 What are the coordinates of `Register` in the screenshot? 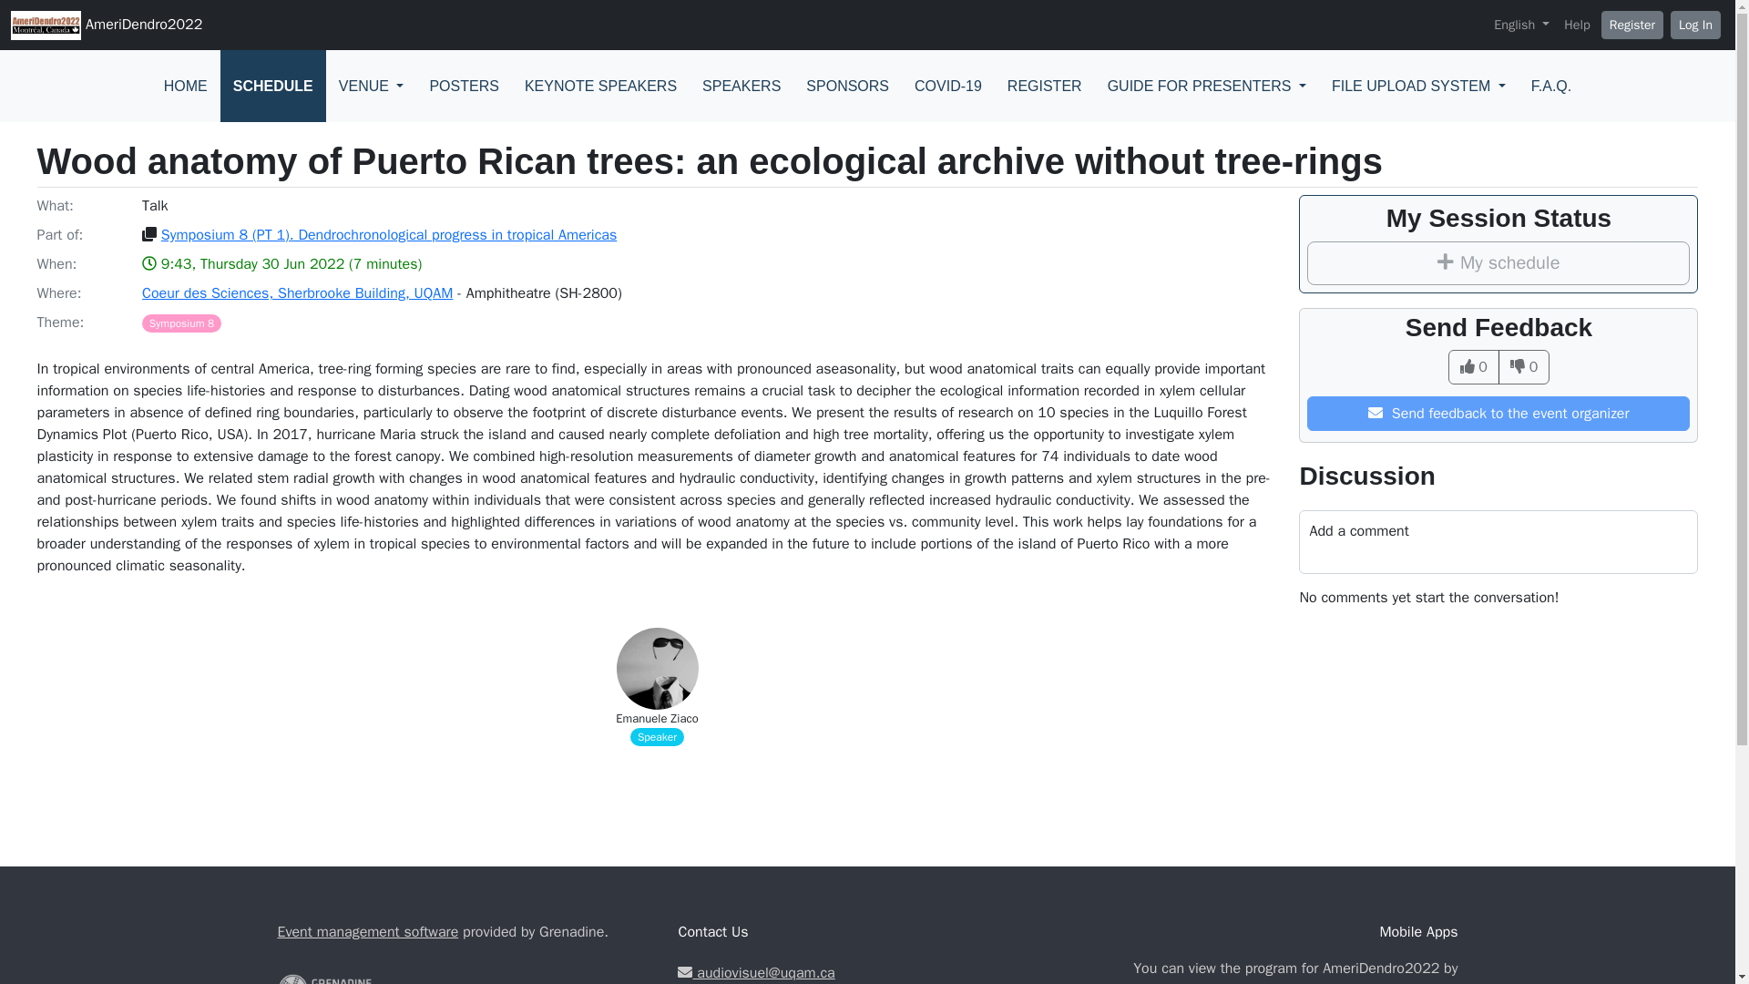 It's located at (1632, 25).